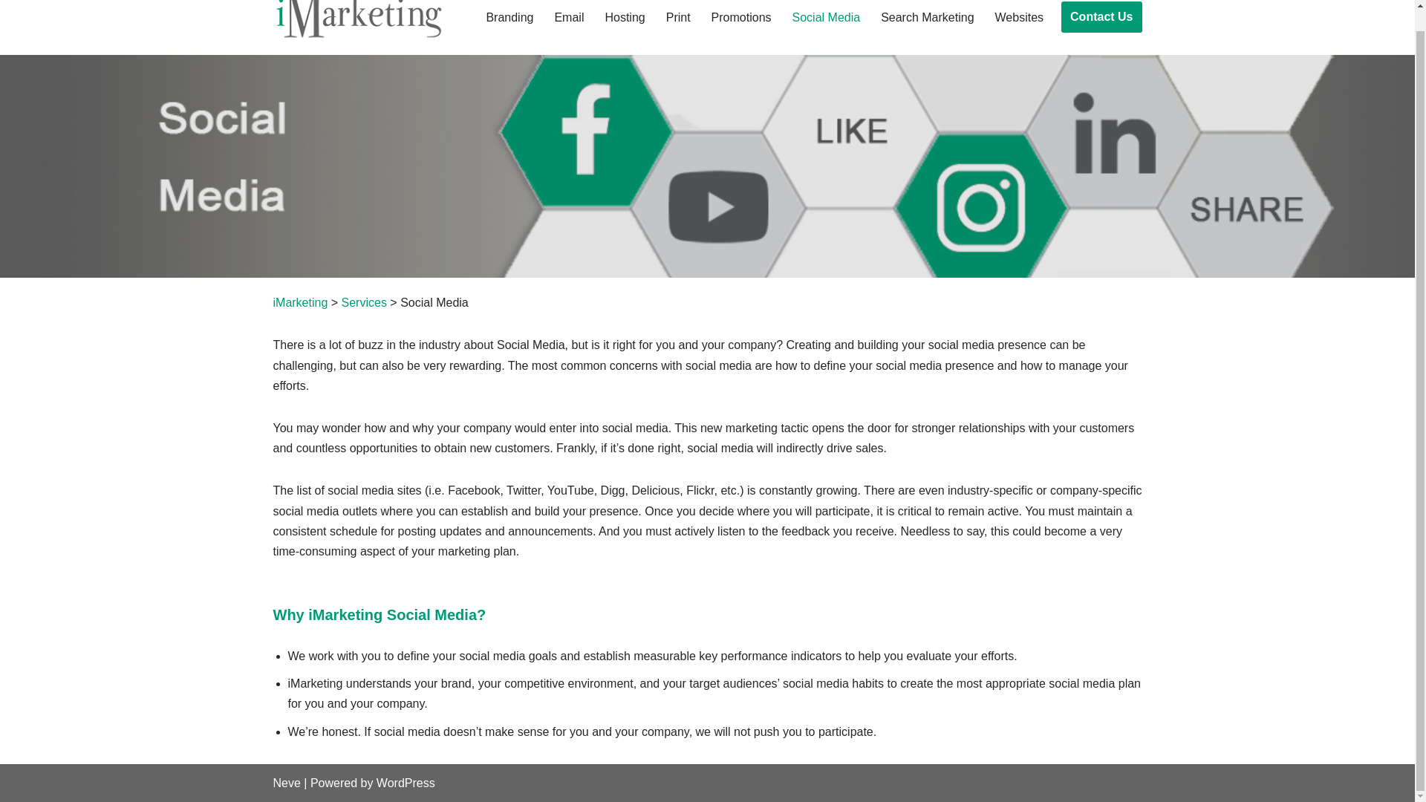 The image size is (1426, 802). I want to click on Print, so click(677, 16).